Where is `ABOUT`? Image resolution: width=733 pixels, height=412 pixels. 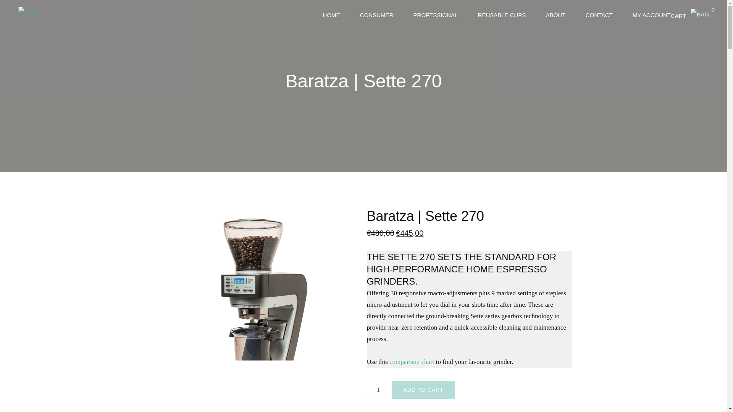
ABOUT is located at coordinates (502, 15).